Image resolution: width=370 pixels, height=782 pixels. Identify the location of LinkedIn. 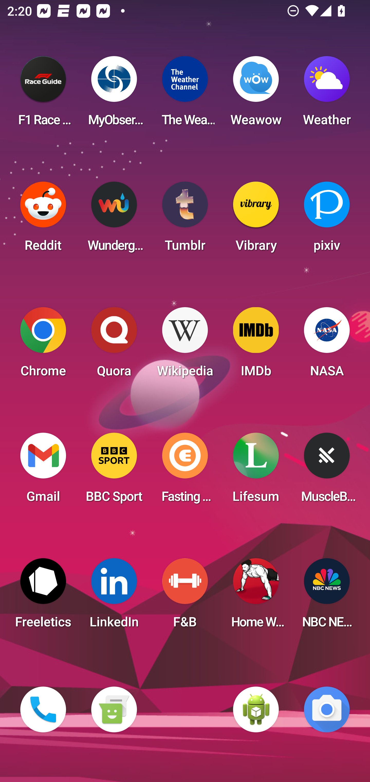
(114, 596).